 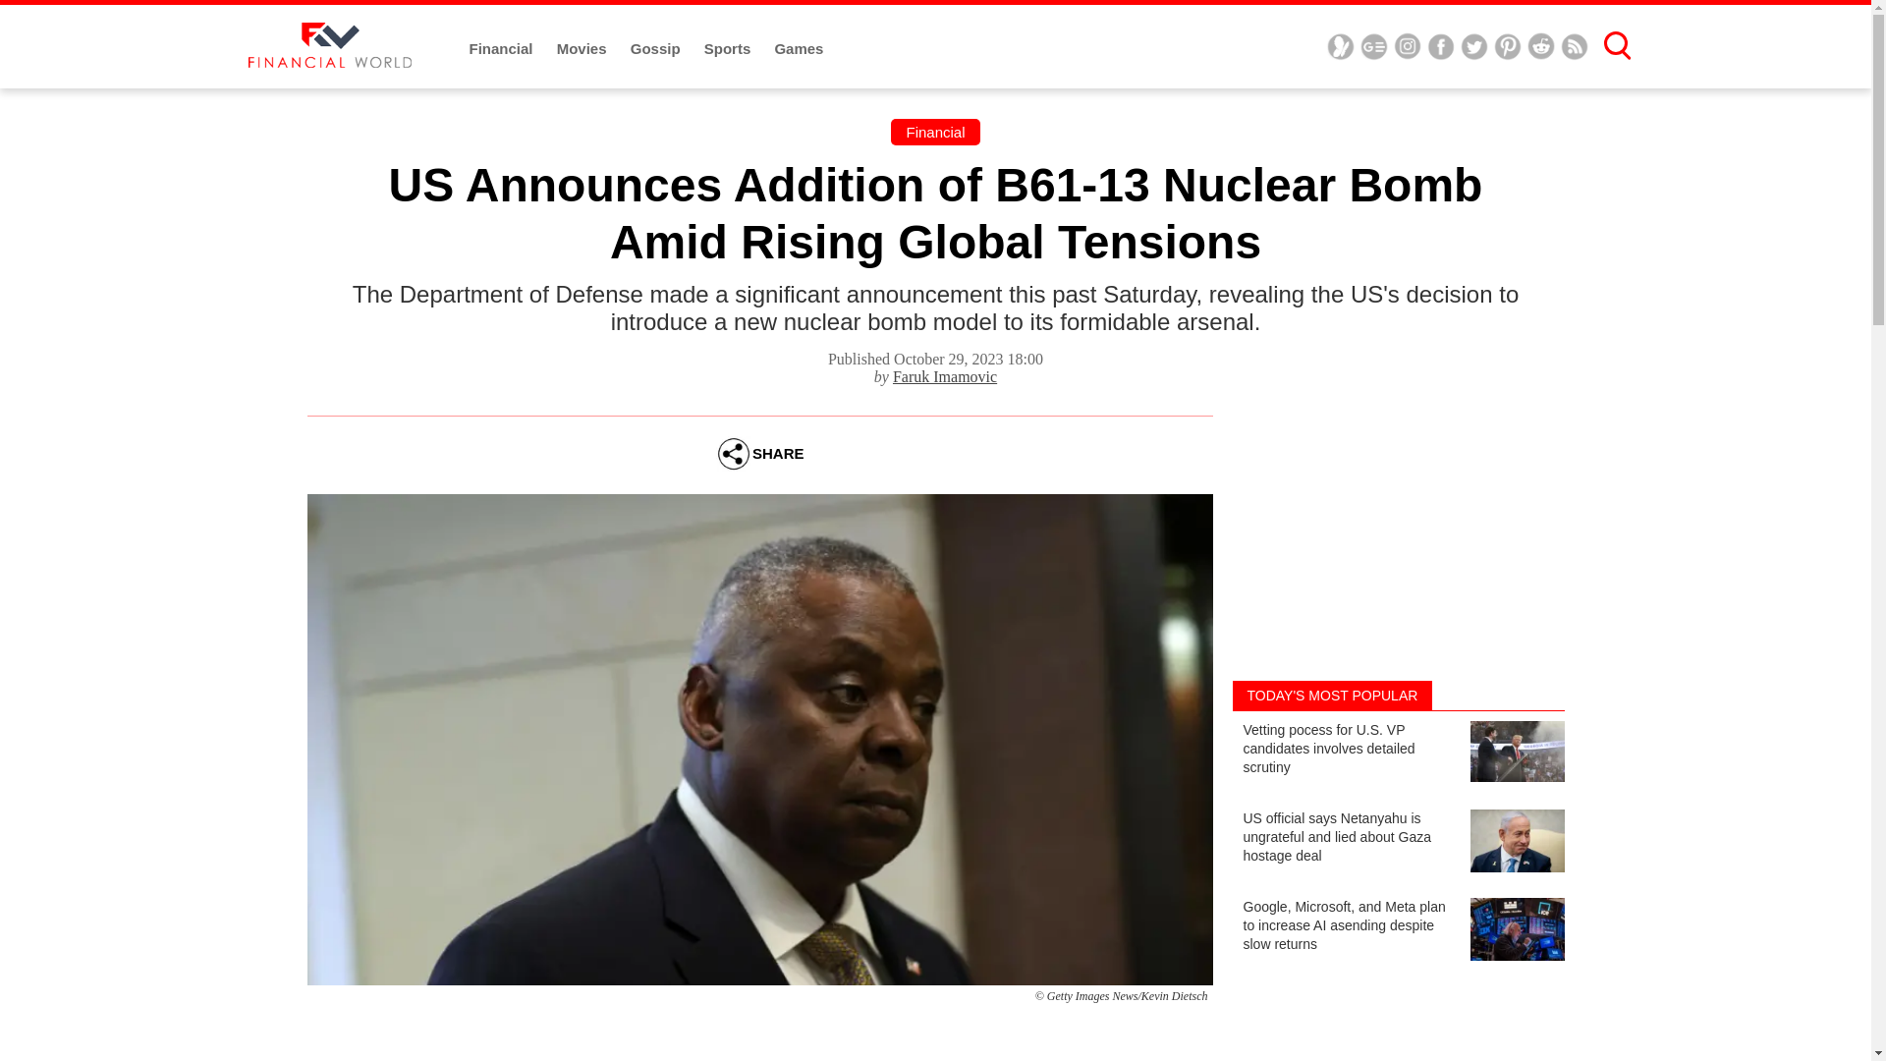 I want to click on Financial, so click(x=503, y=49).